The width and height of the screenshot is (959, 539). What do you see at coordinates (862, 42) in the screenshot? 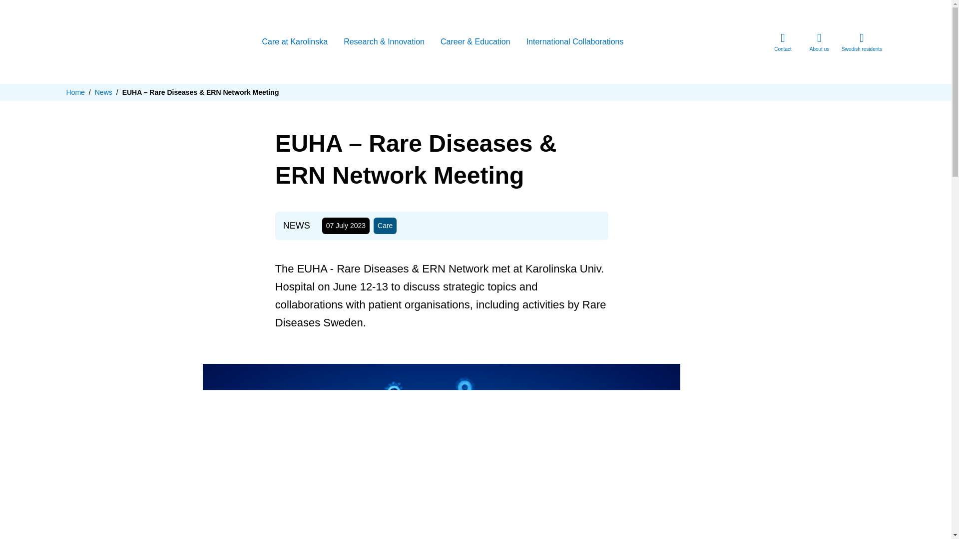
I see `Swedish residents` at bounding box center [862, 42].